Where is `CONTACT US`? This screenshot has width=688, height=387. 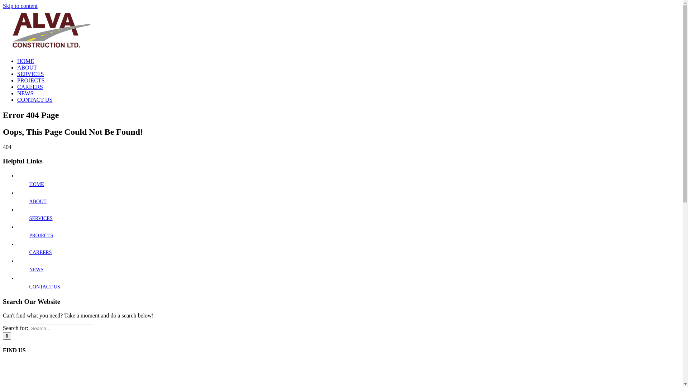 CONTACT US is located at coordinates (35, 100).